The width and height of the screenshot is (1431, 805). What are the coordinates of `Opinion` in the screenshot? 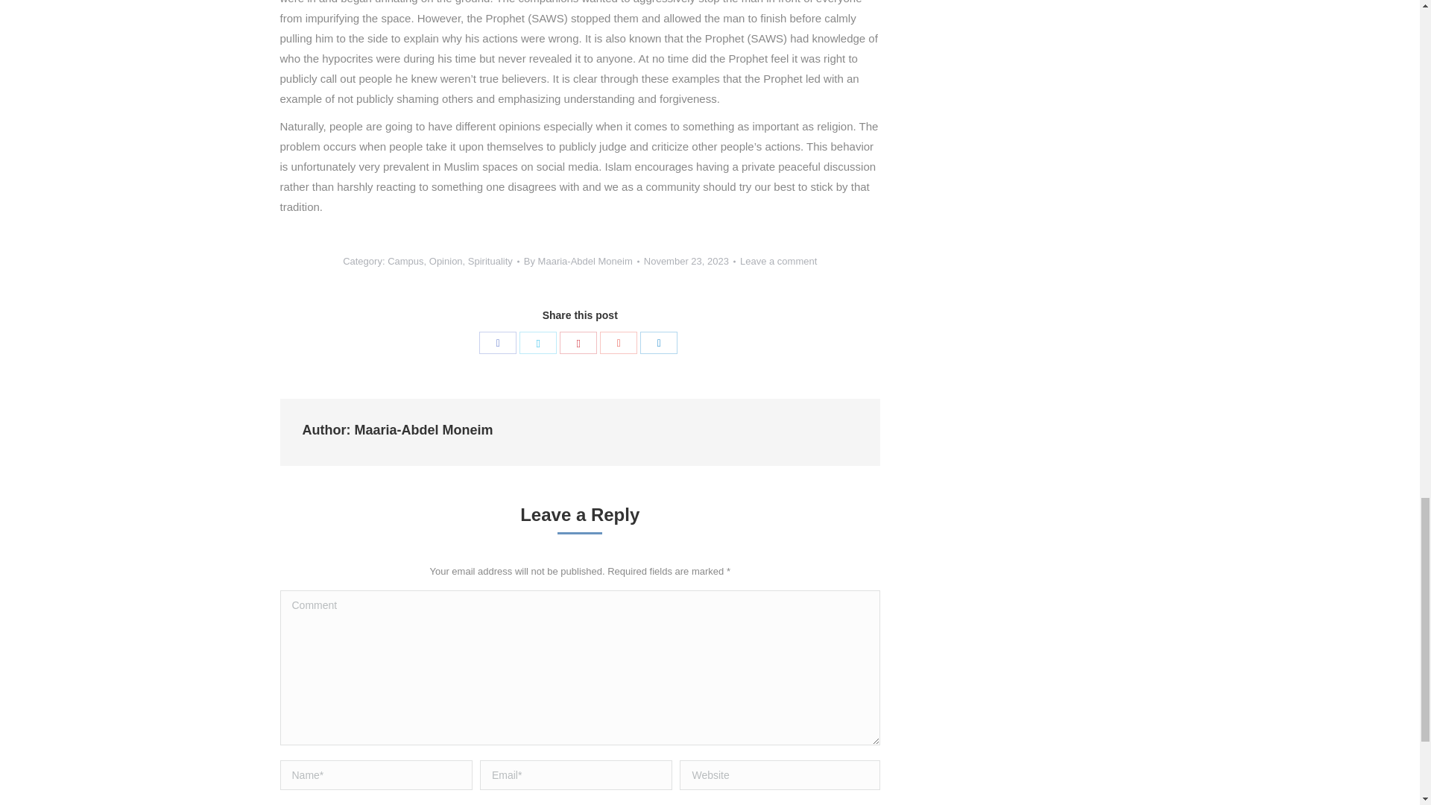 It's located at (446, 261).